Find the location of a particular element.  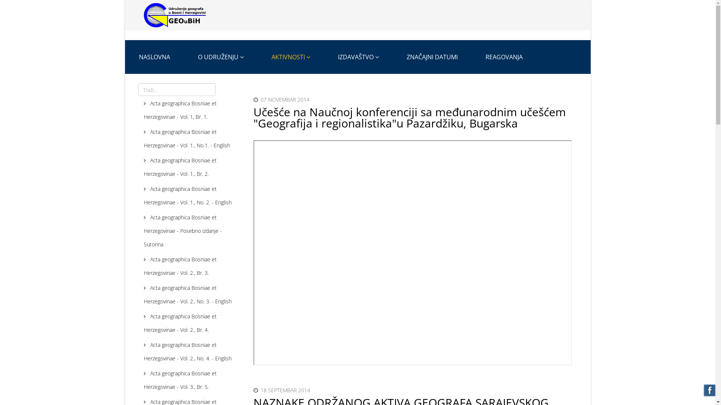

Acta geographica Bosniae et Herzegovinae - Vol. 3., Br. 5. is located at coordinates (193, 380).